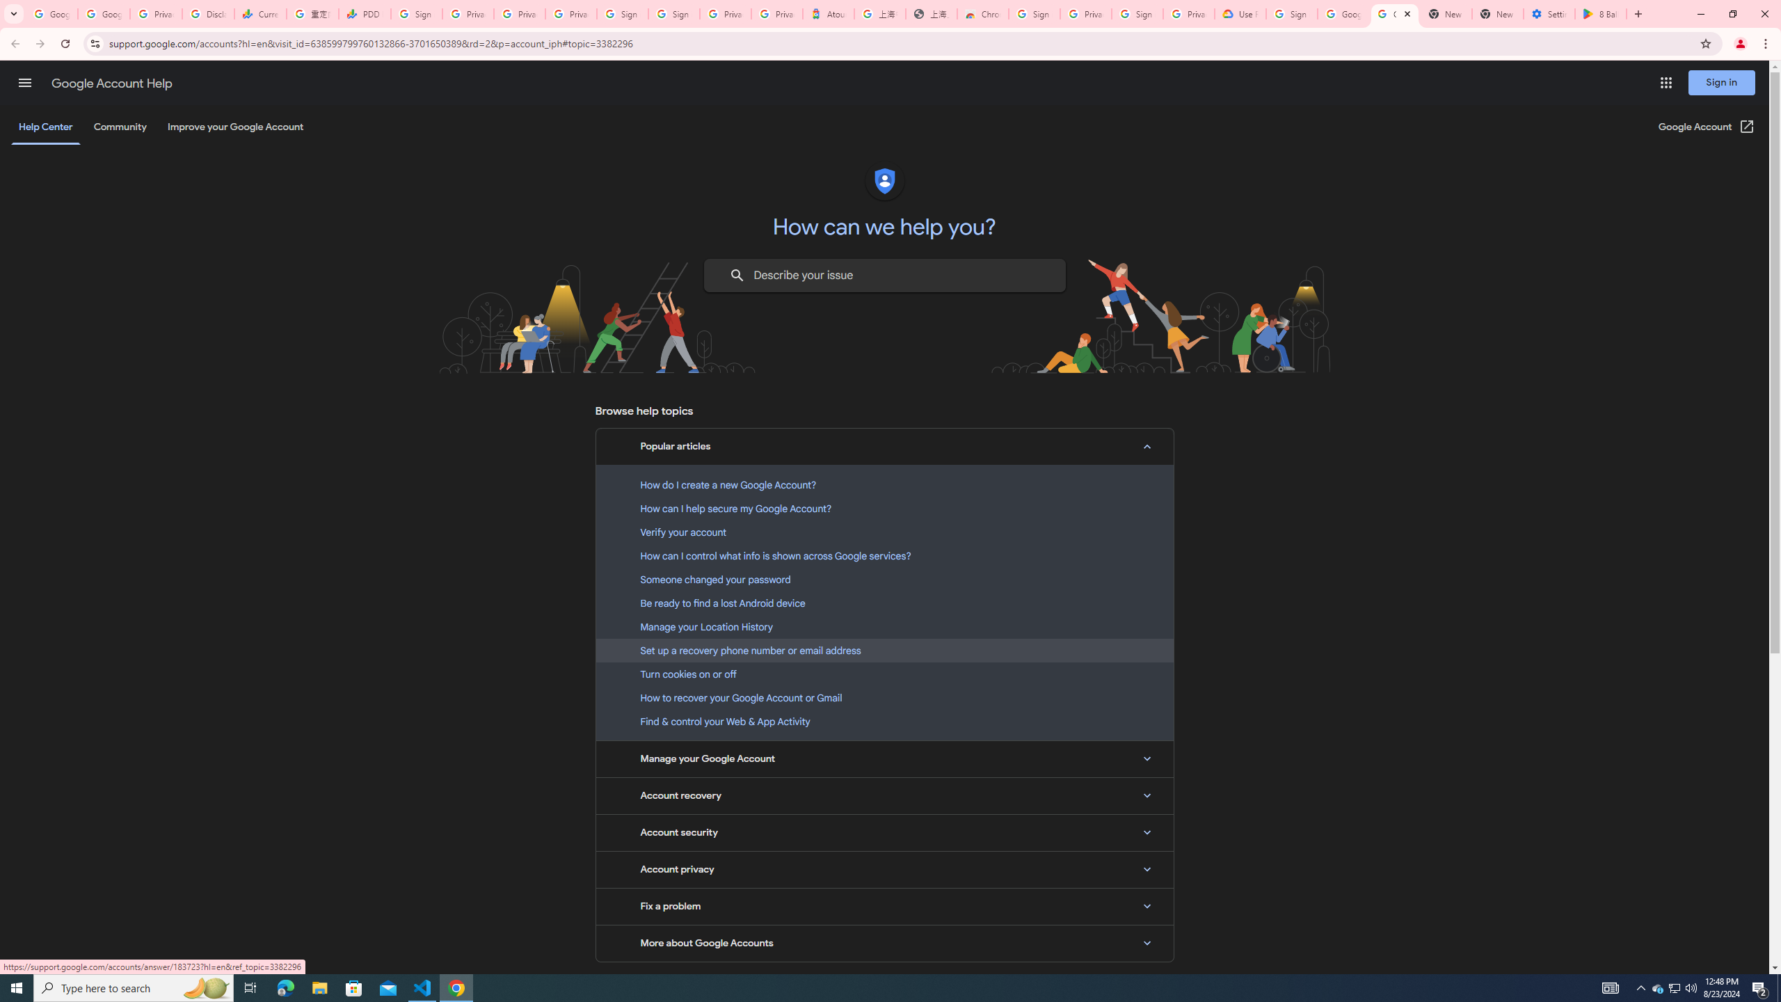 The height and width of the screenshot is (1002, 1781). I want to click on Help Center, so click(45, 127).